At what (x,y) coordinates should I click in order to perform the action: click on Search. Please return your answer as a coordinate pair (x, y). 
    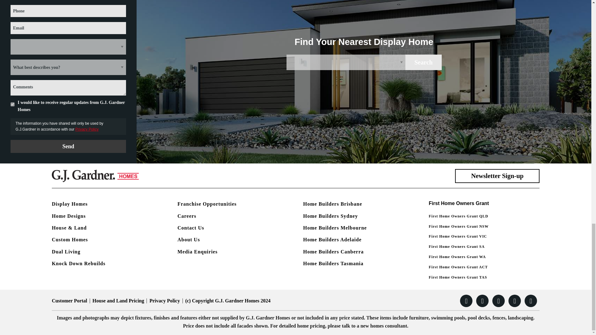
    Looking at the image, I should click on (423, 62).